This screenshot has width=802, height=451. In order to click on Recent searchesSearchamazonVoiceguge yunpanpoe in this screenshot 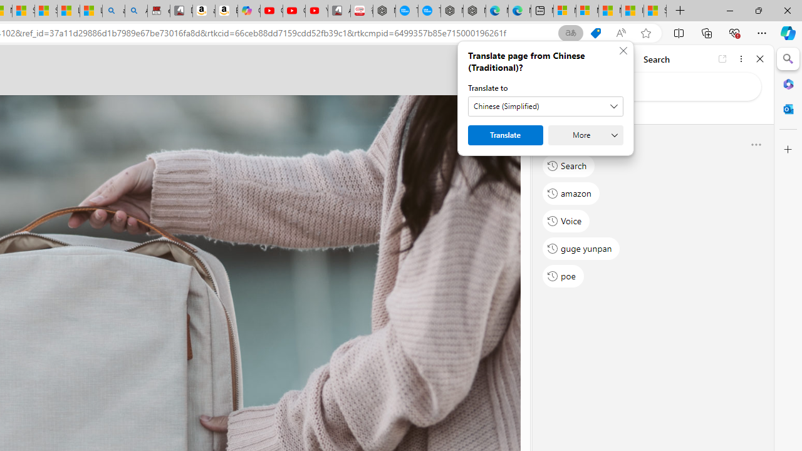, I will do `click(653, 214)`.